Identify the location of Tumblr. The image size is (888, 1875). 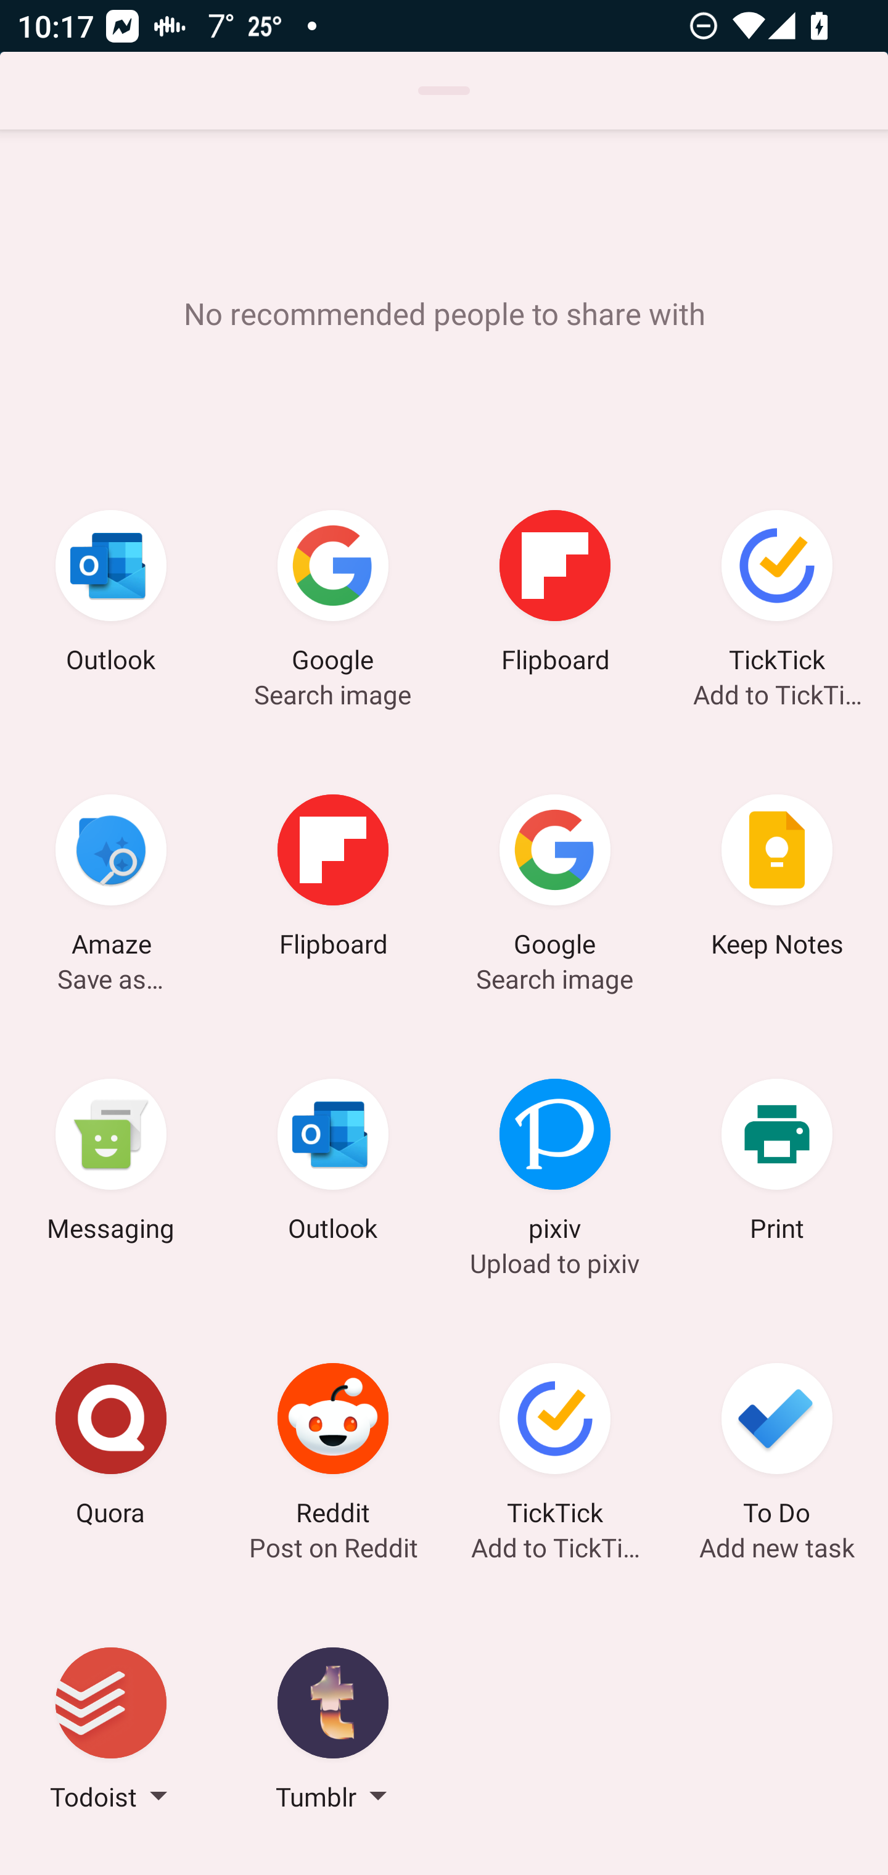
(333, 1732).